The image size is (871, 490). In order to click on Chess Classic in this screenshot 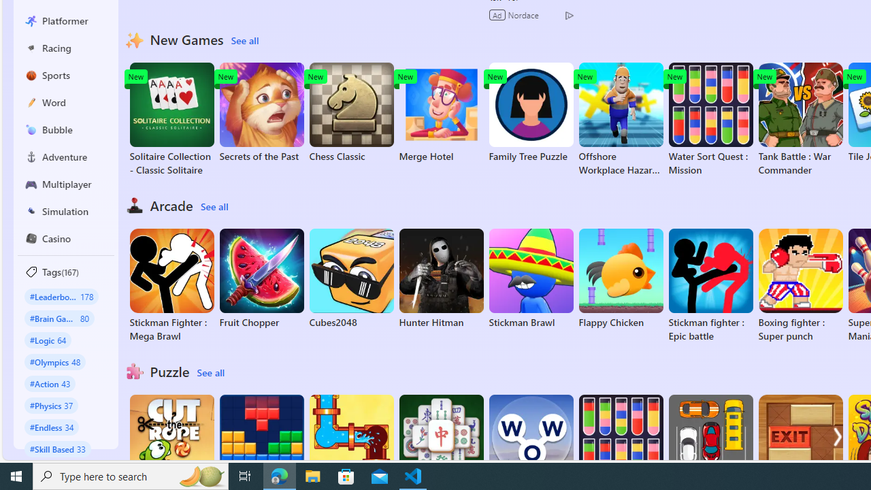, I will do `click(351, 113)`.